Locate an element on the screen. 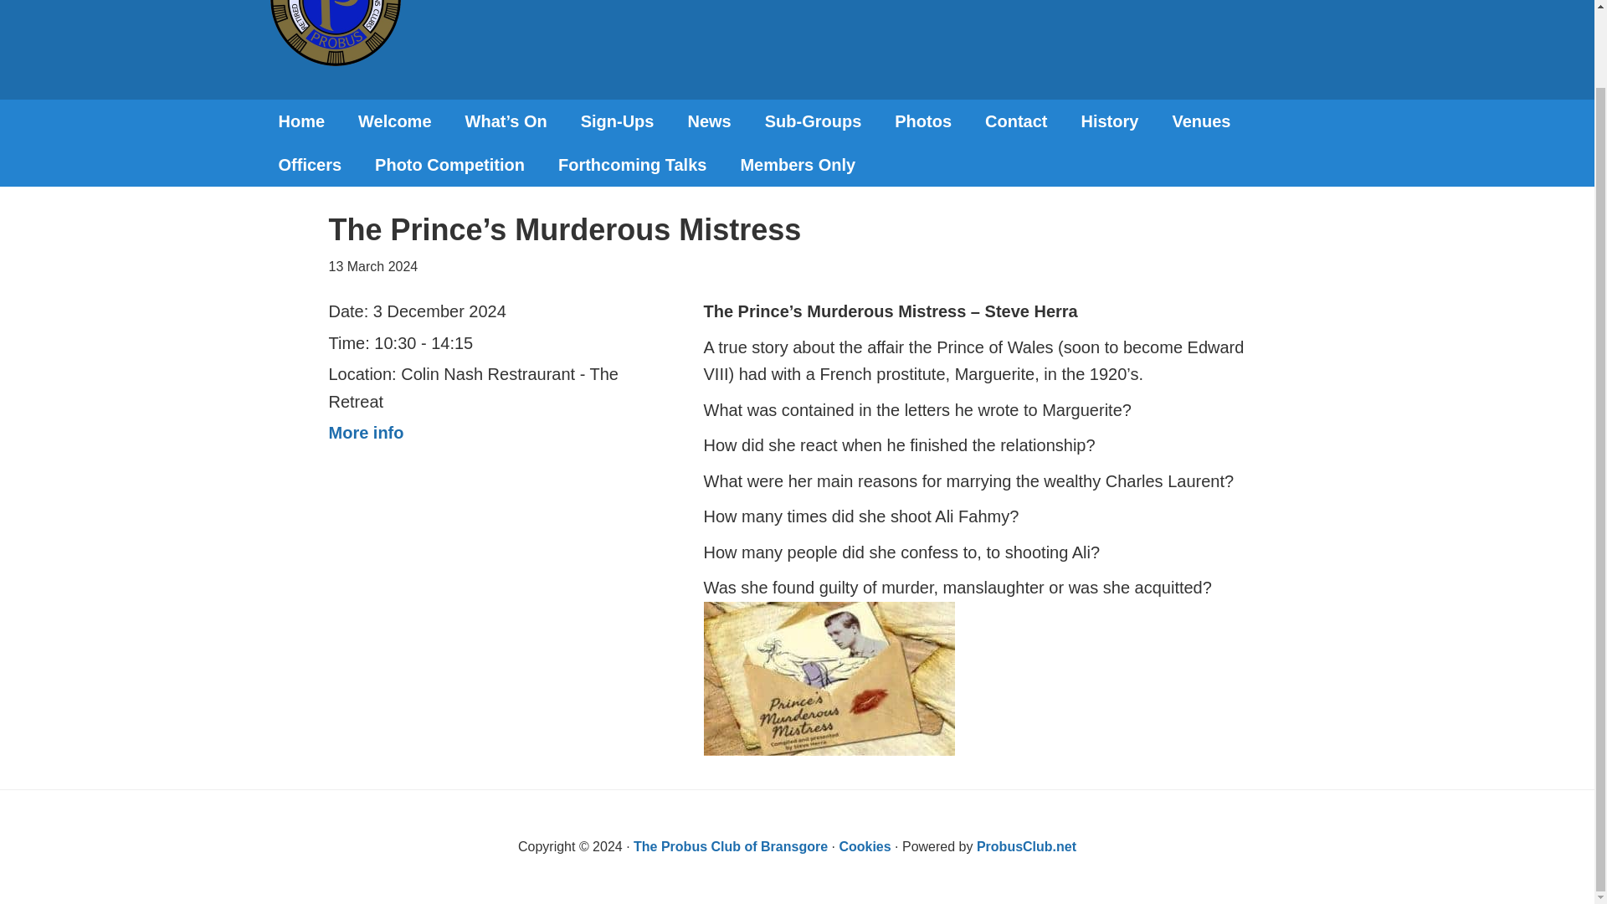 The width and height of the screenshot is (1607, 904). Sub-Groups is located at coordinates (814, 121).